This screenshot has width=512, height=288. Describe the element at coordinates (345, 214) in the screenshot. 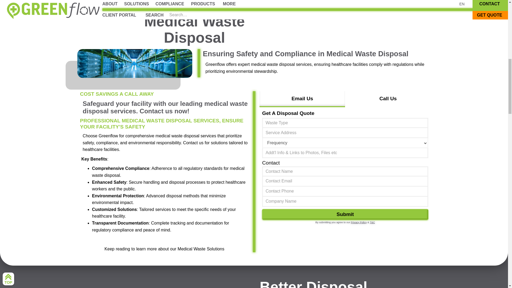

I see `Submit` at that location.